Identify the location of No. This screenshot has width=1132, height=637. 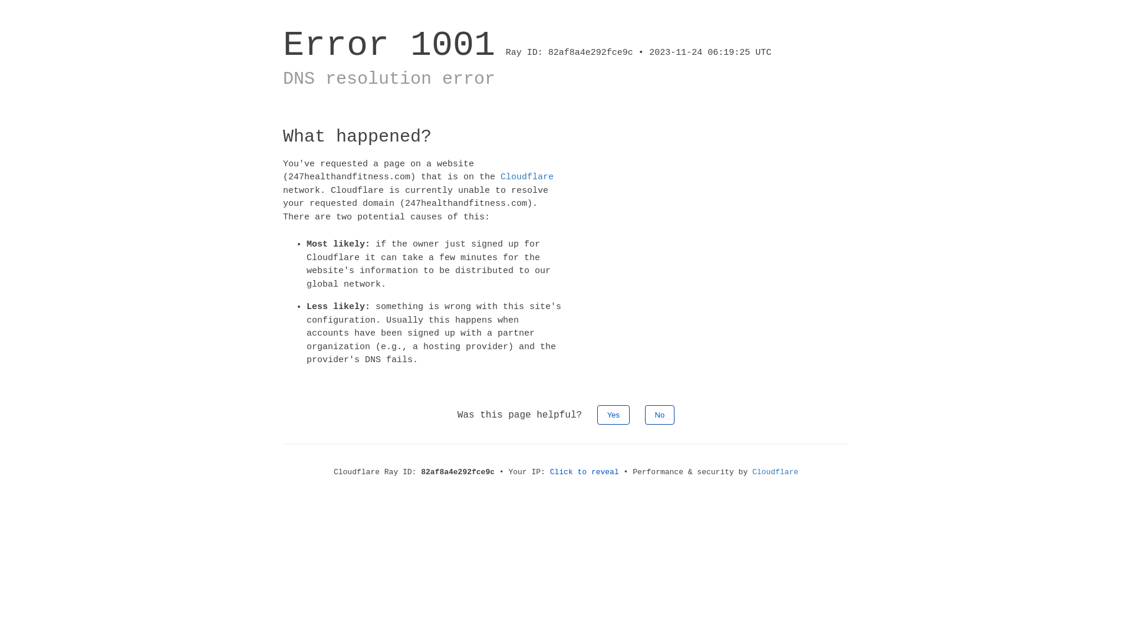
(660, 414).